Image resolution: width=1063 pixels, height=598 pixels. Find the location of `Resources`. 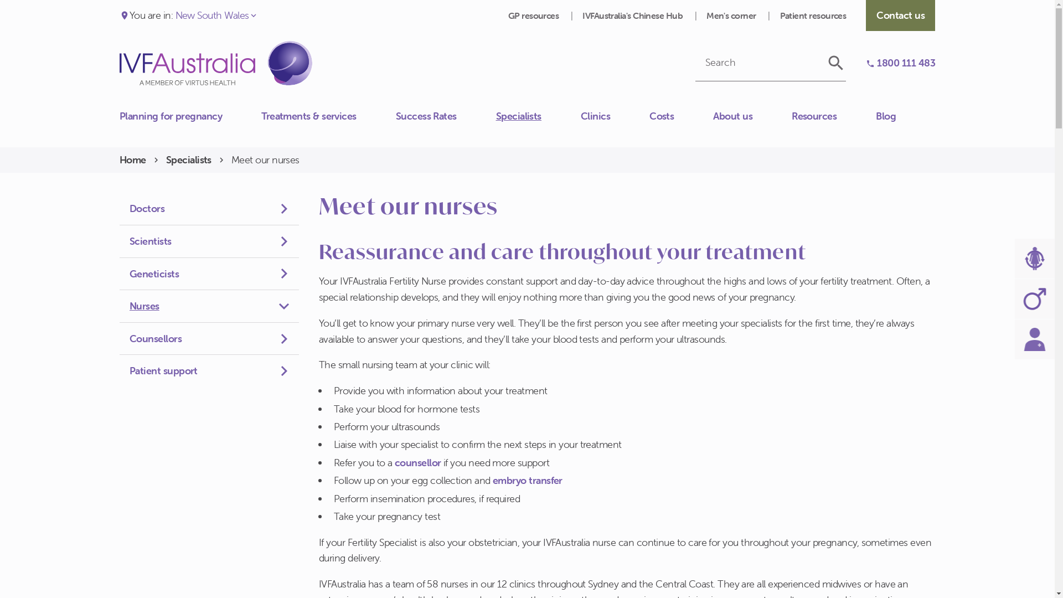

Resources is located at coordinates (834, 116).